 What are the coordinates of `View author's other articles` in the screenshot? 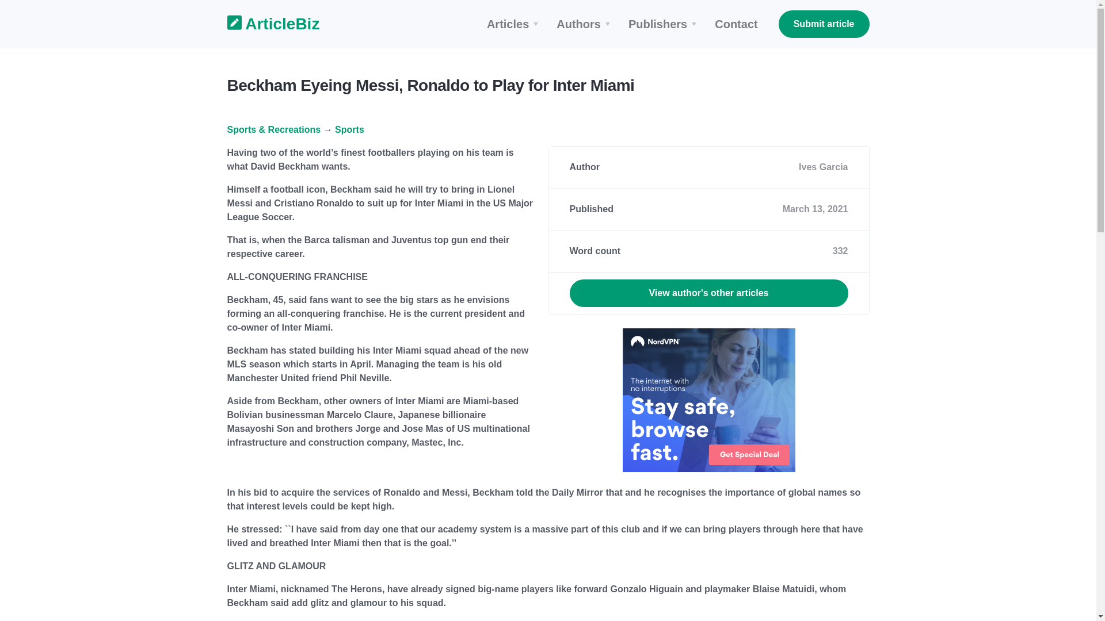 It's located at (709, 293).